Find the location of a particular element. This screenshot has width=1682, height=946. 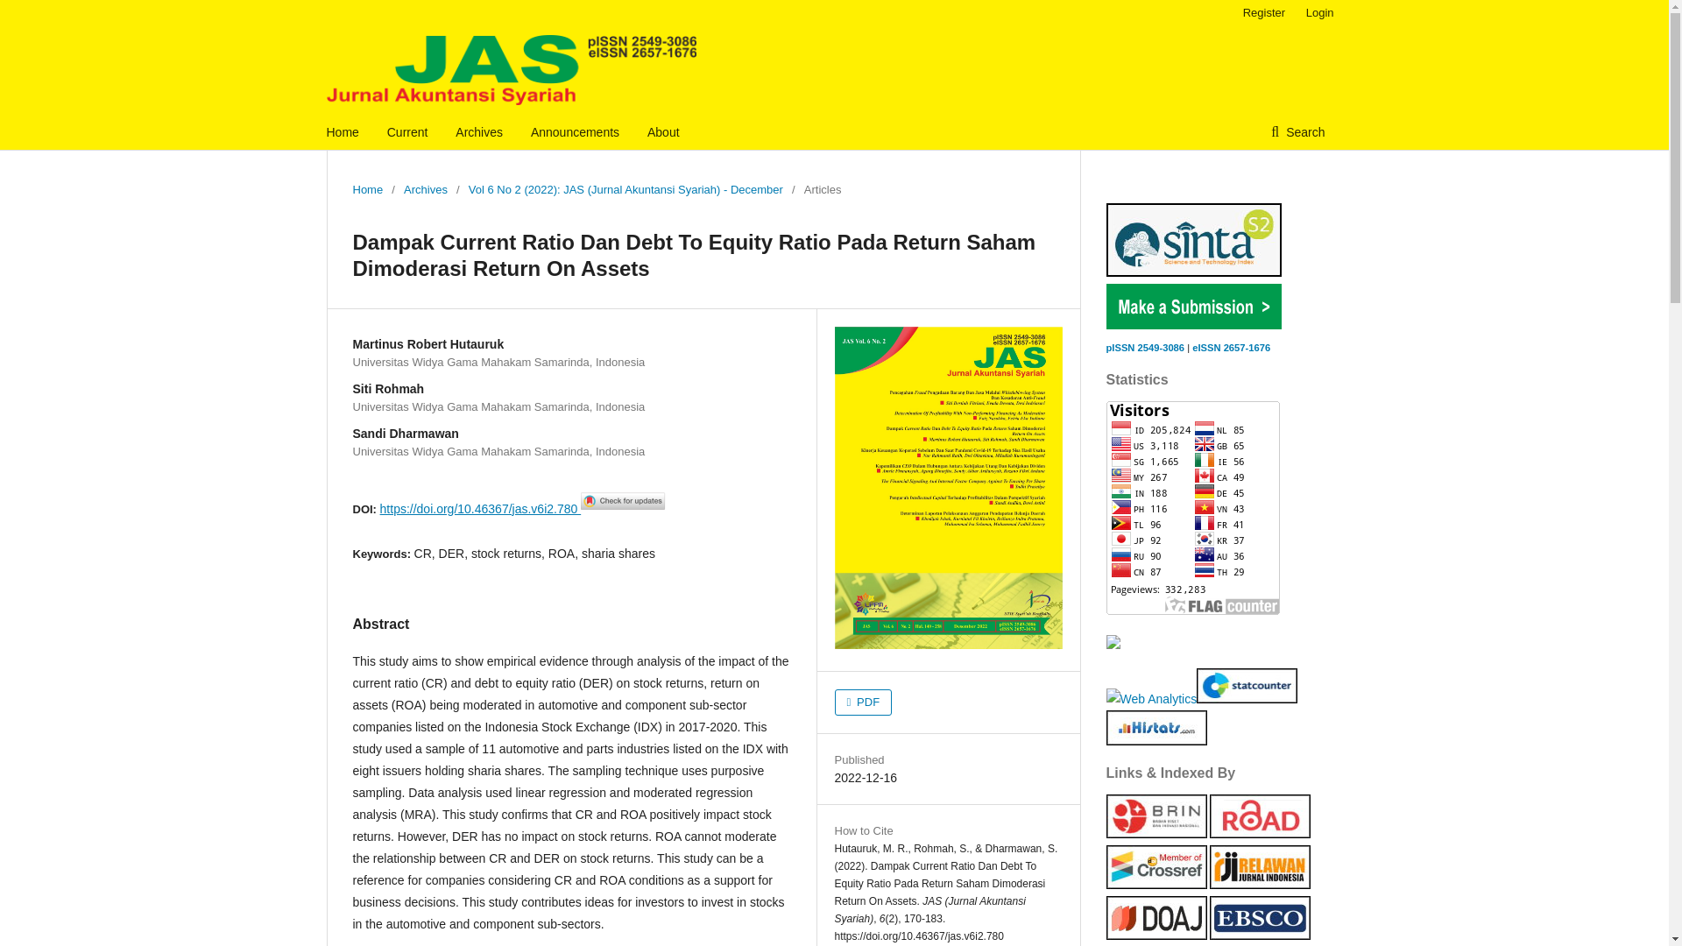

Indexing - EBSCO is located at coordinates (1260, 935).